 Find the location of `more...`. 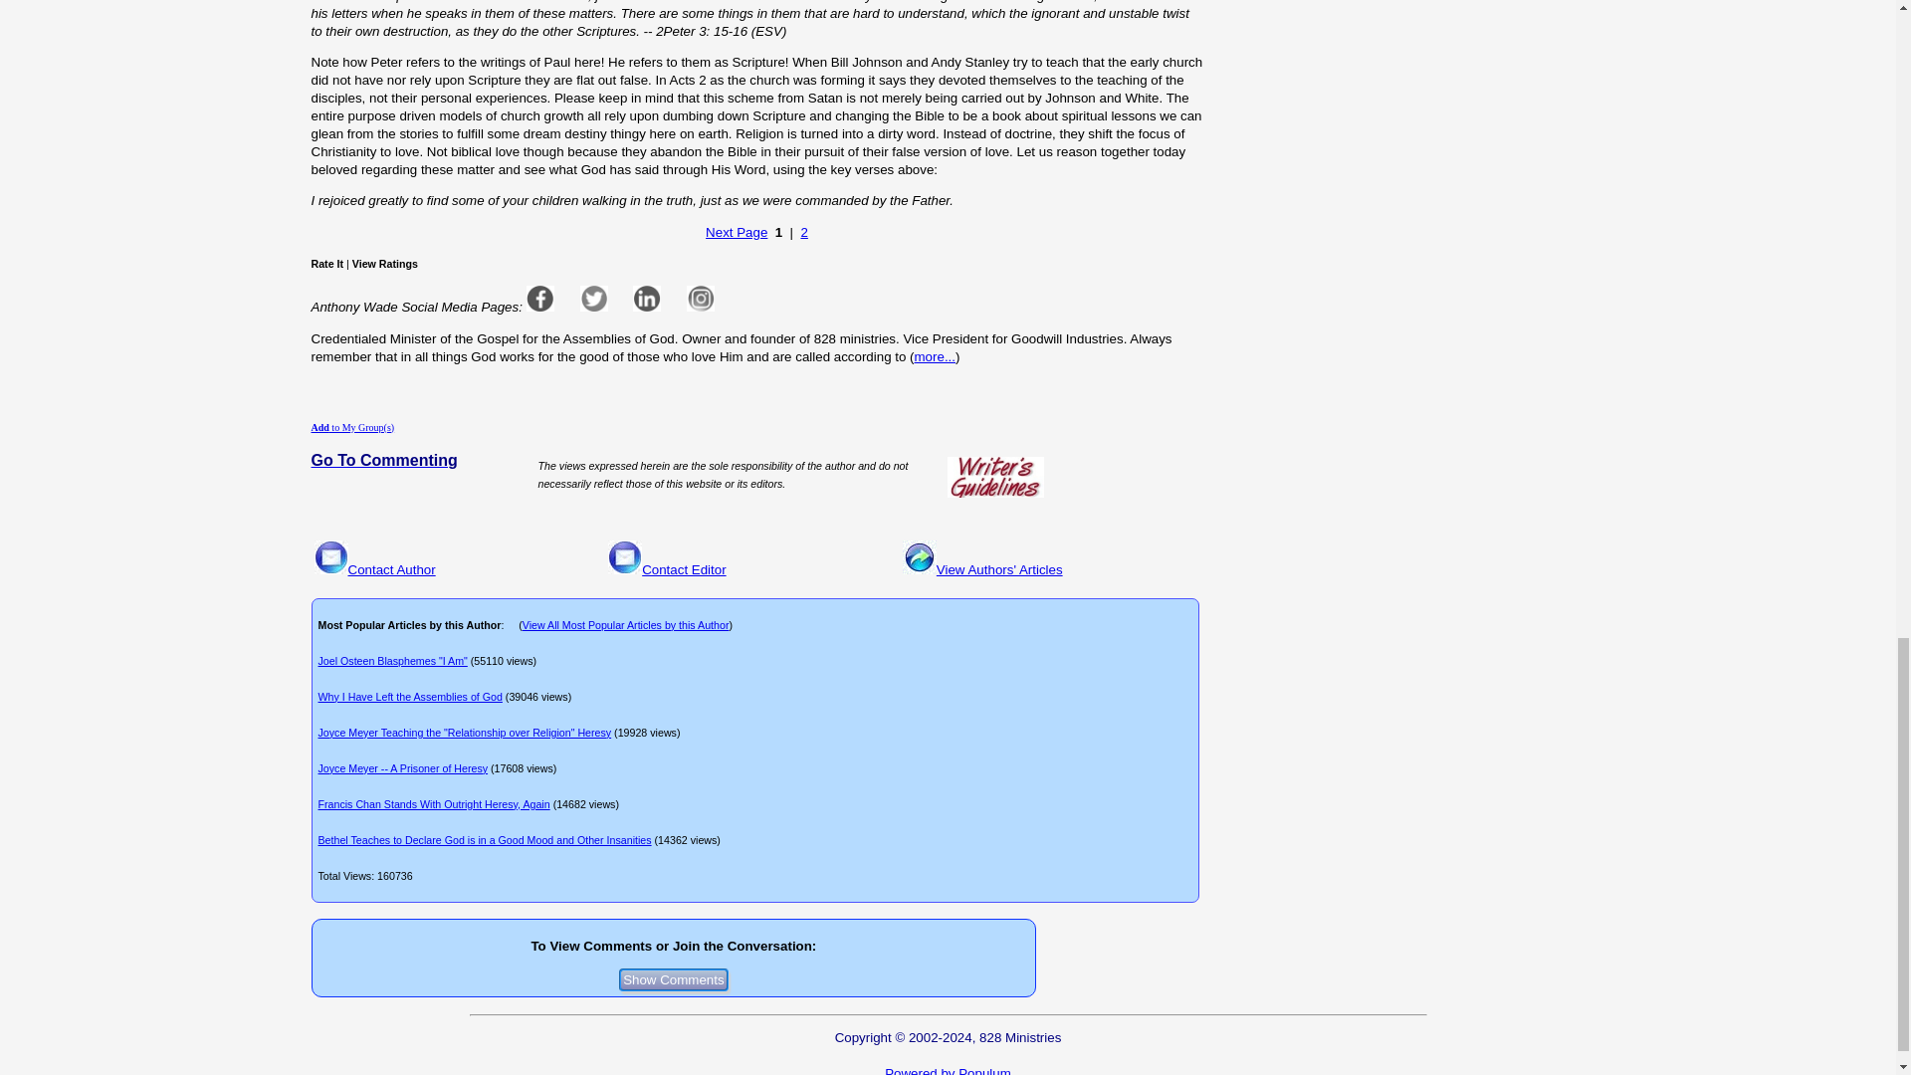

more... is located at coordinates (936, 356).